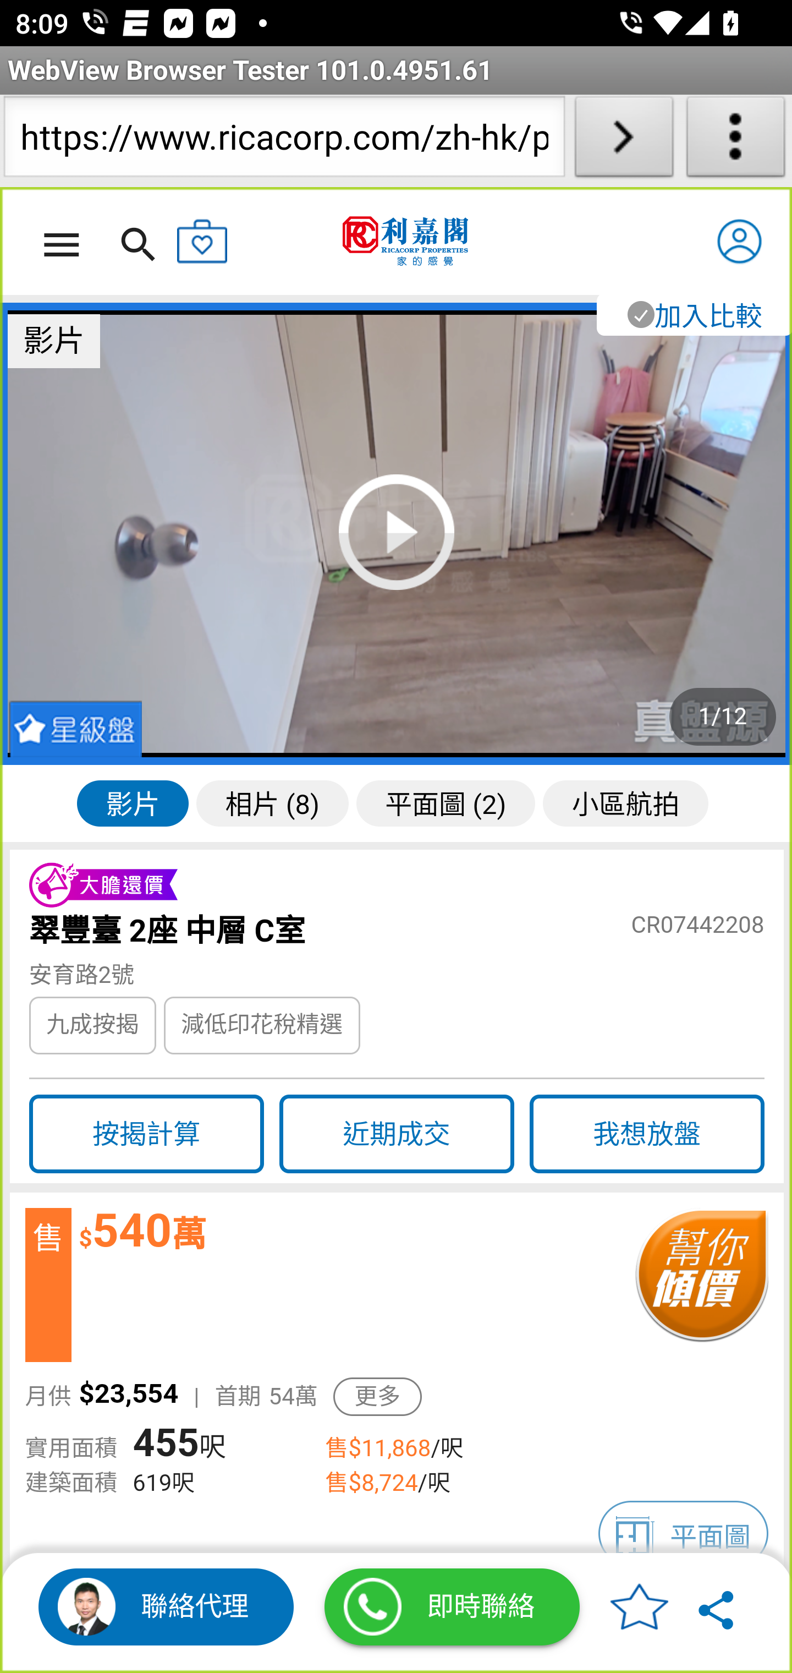  I want to click on 更多, so click(377, 1397).